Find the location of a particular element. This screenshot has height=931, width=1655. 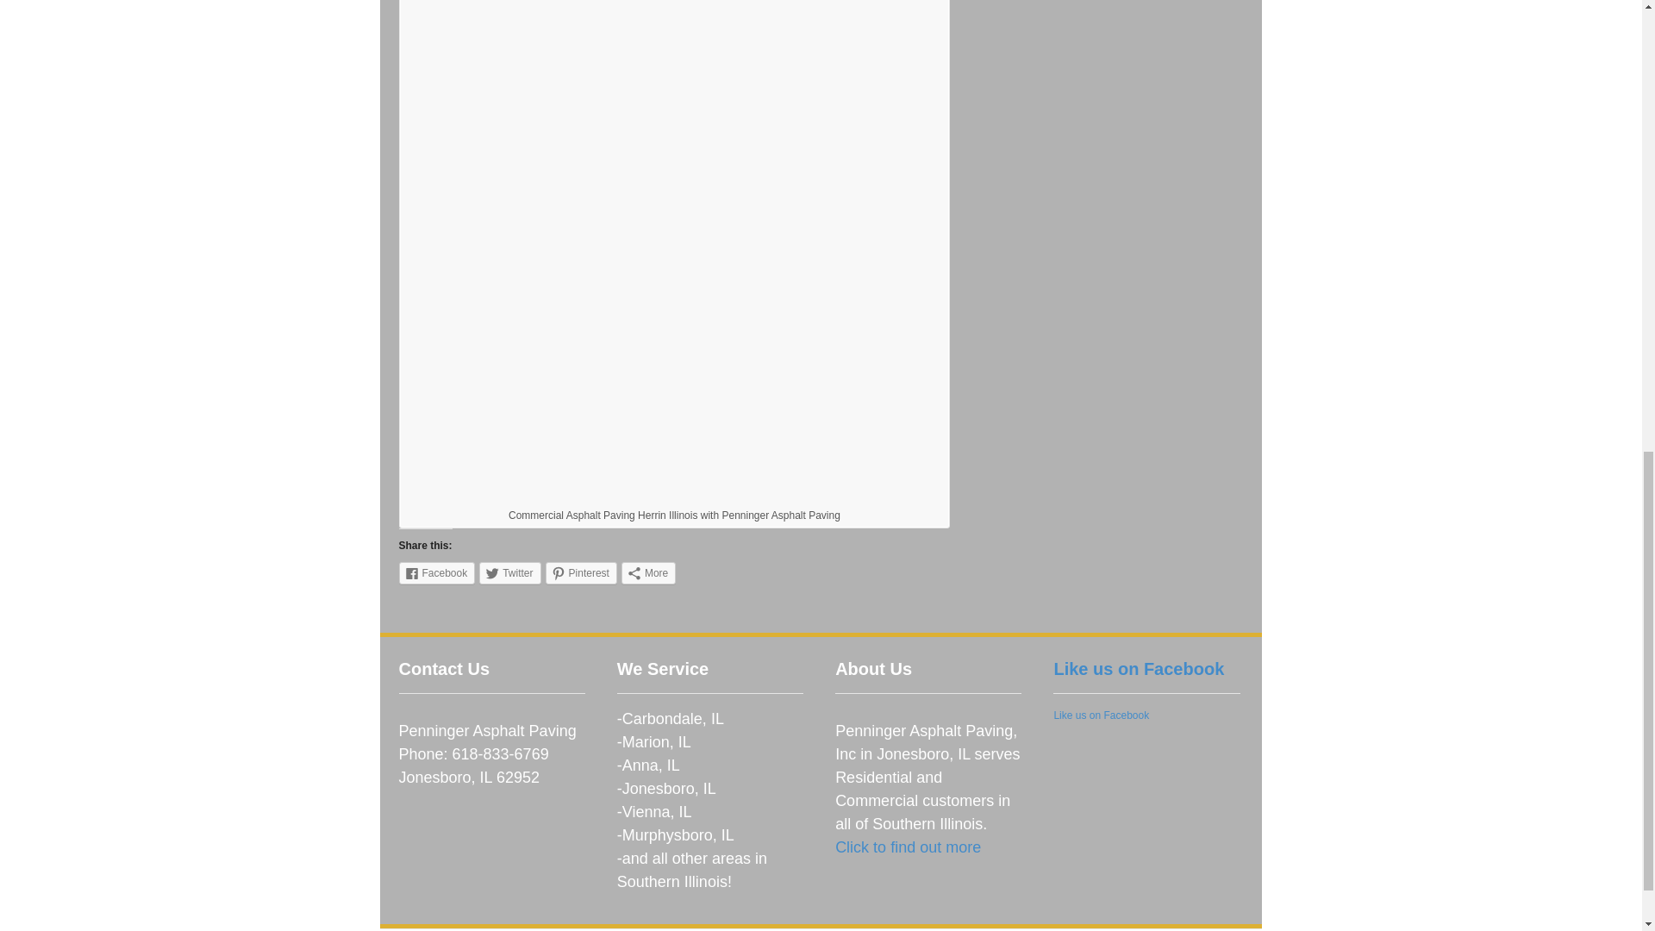

Twitter is located at coordinates (510, 573).